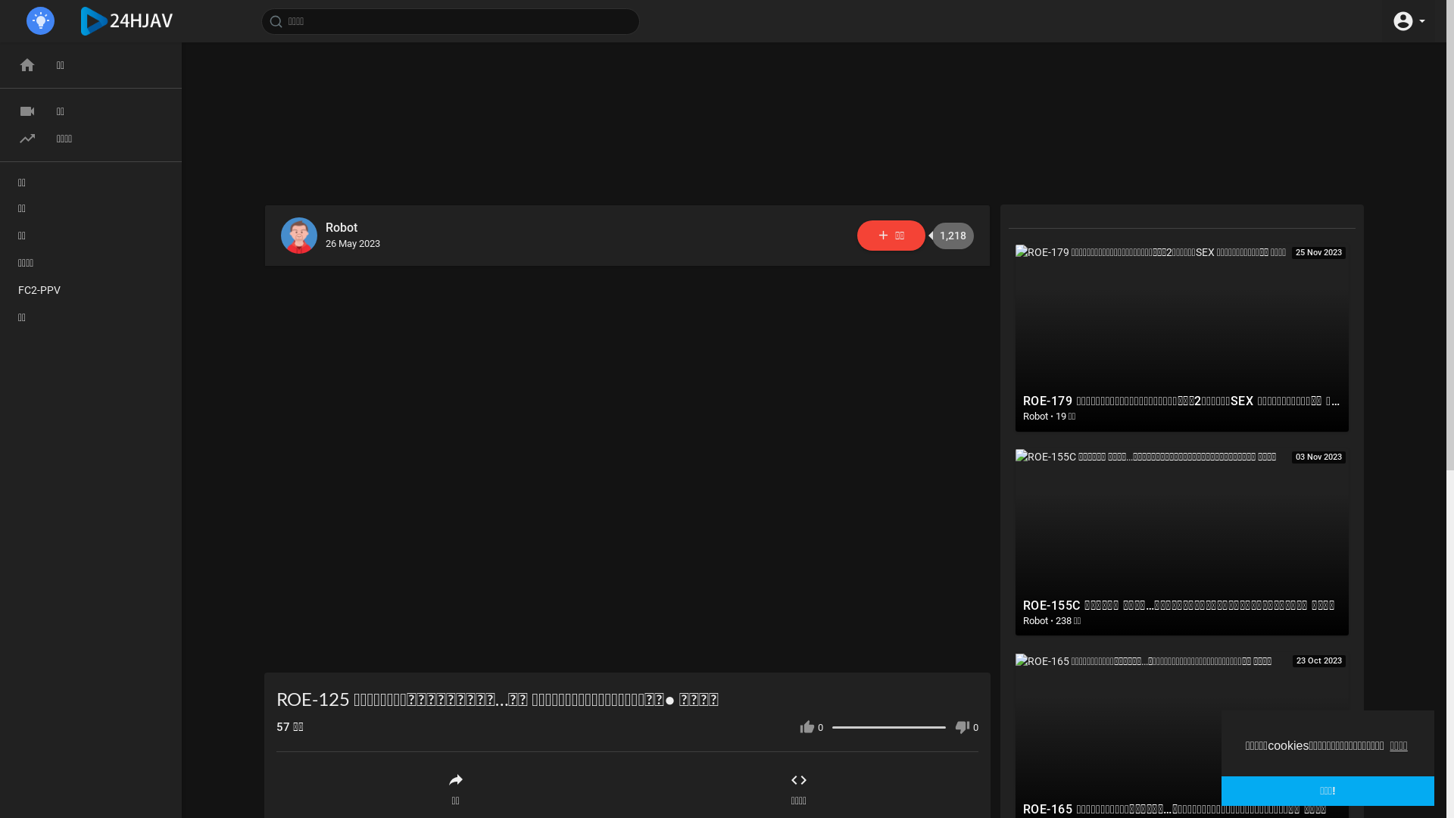 The image size is (1454, 818). Describe the element at coordinates (91, 290) in the screenshot. I see `FC2-PPV` at that location.